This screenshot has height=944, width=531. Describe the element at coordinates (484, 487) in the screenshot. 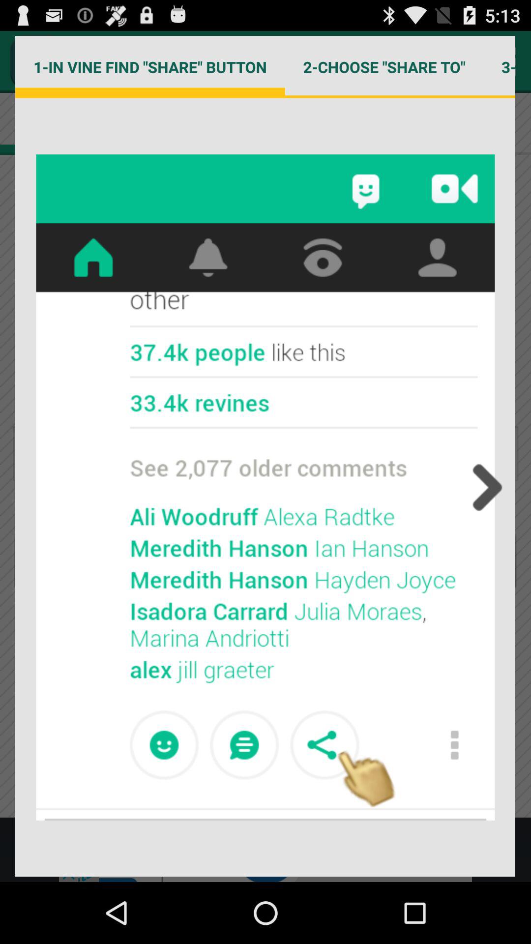

I see `go forward` at that location.